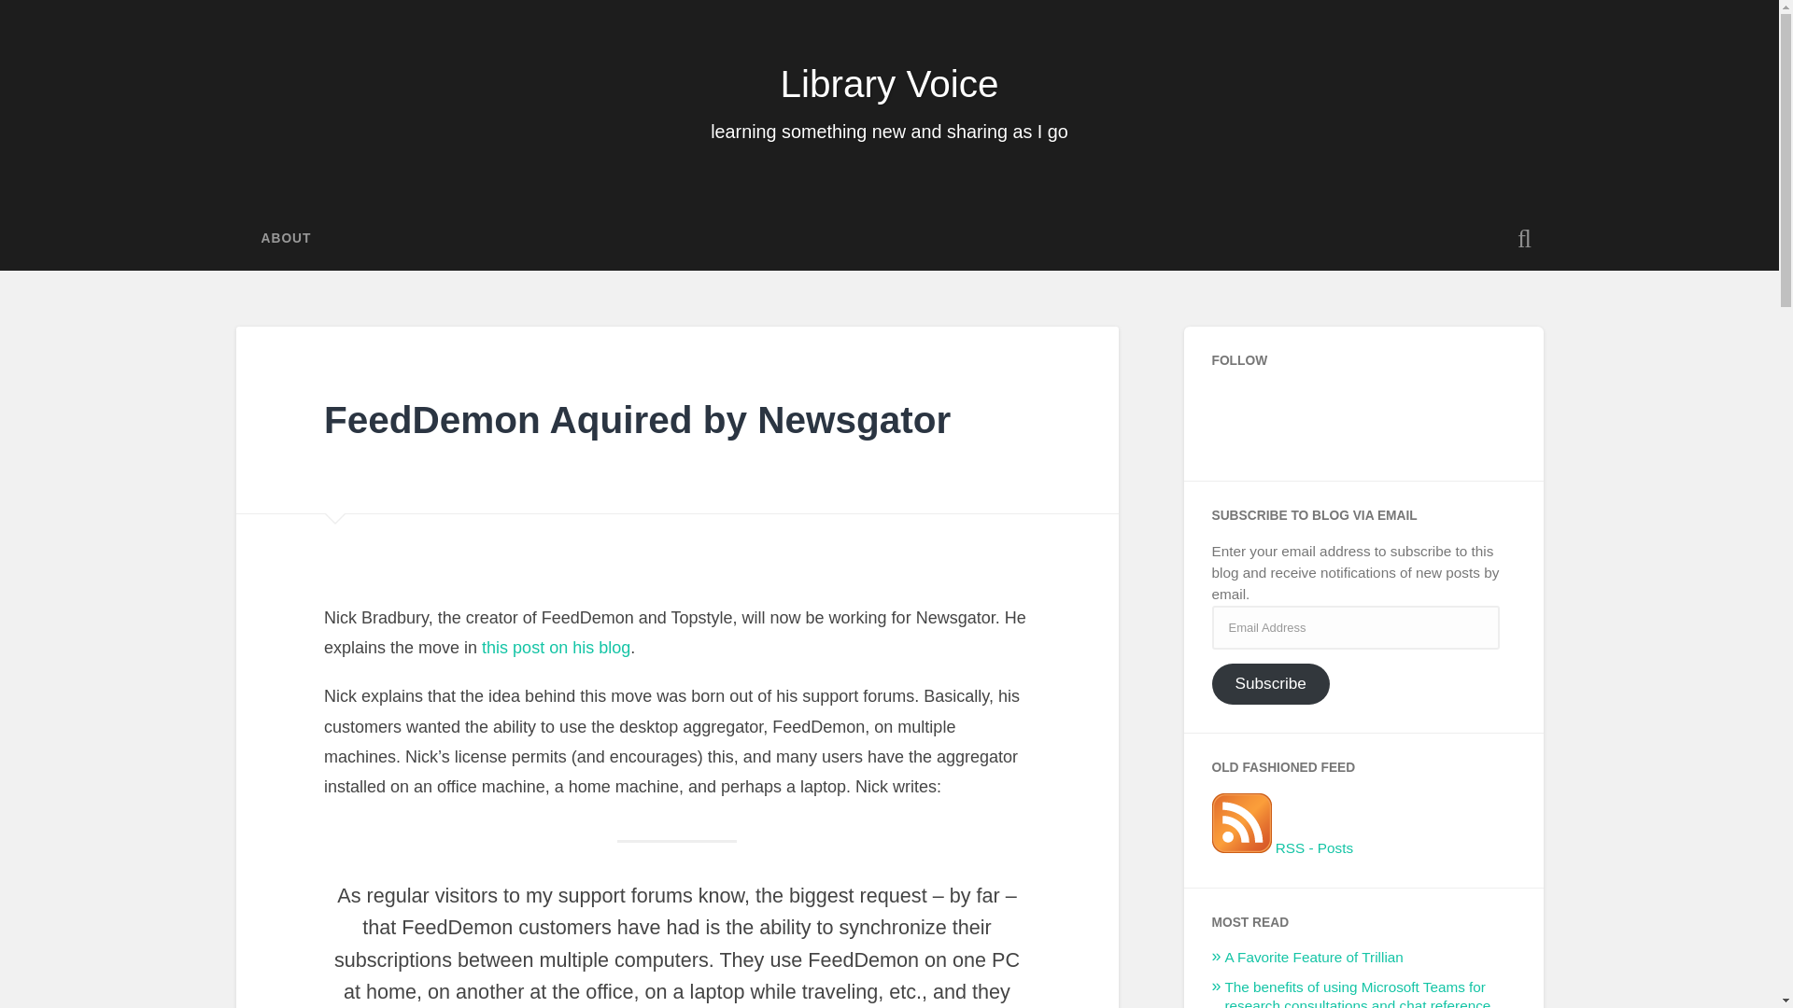 This screenshot has width=1793, height=1008. I want to click on A Favorite Feature of Trillian, so click(1314, 957).